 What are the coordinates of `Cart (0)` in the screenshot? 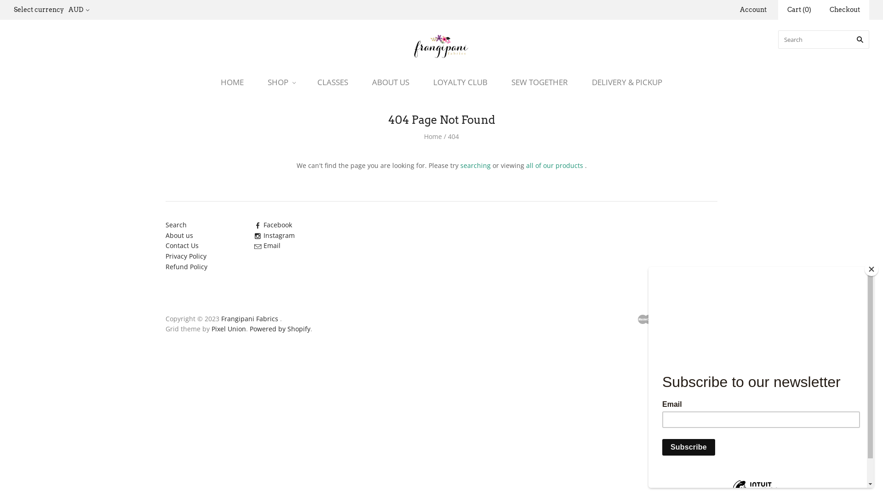 It's located at (799, 10).